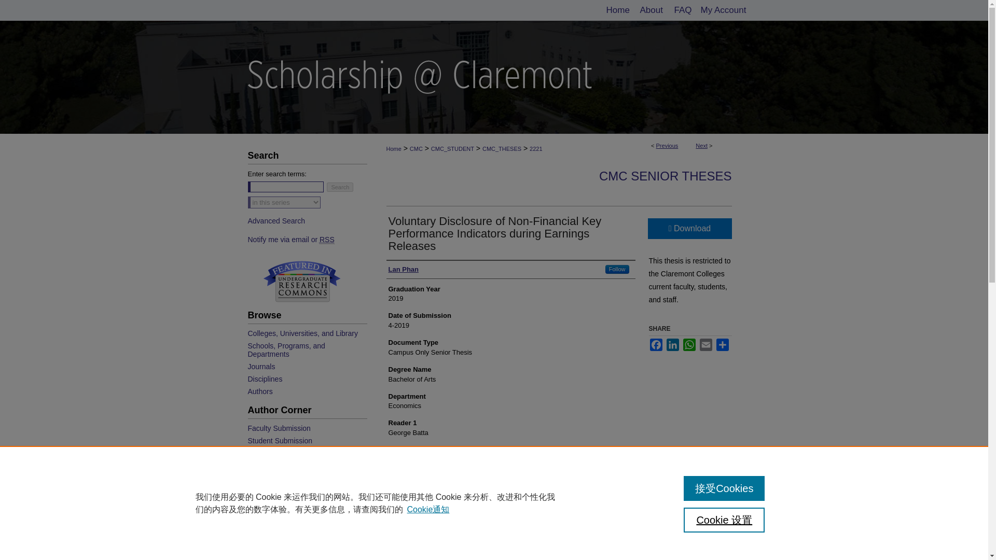 The width and height of the screenshot is (996, 560). What do you see at coordinates (535, 148) in the screenshot?
I see `2221` at bounding box center [535, 148].